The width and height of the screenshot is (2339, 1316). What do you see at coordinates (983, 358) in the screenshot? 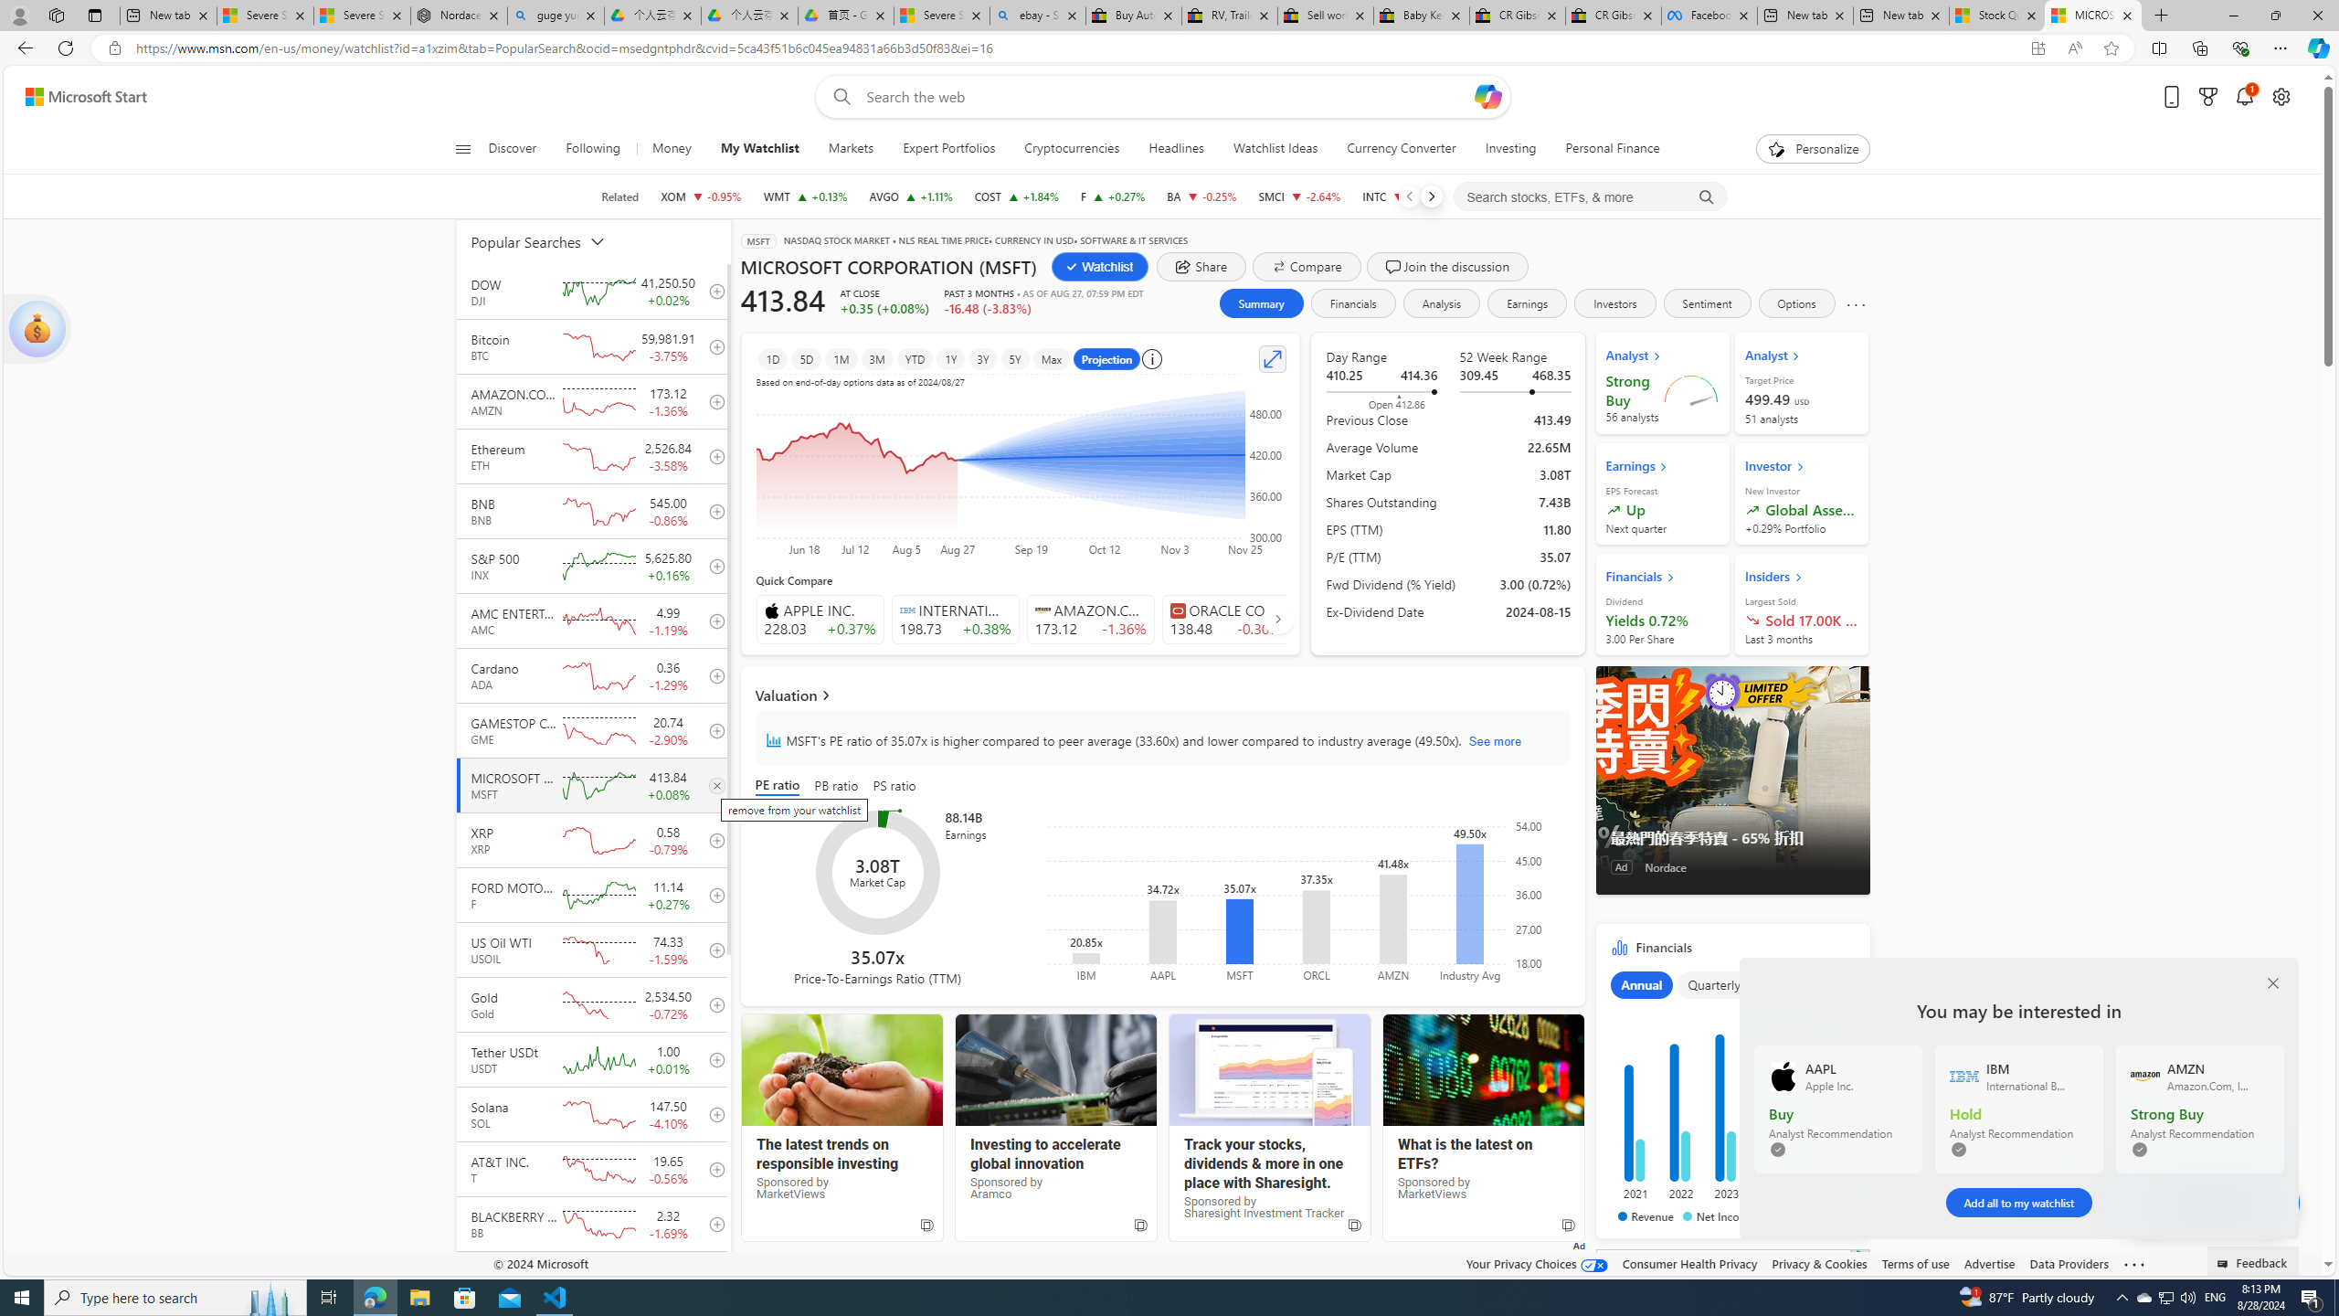
I see `3Y` at bounding box center [983, 358].